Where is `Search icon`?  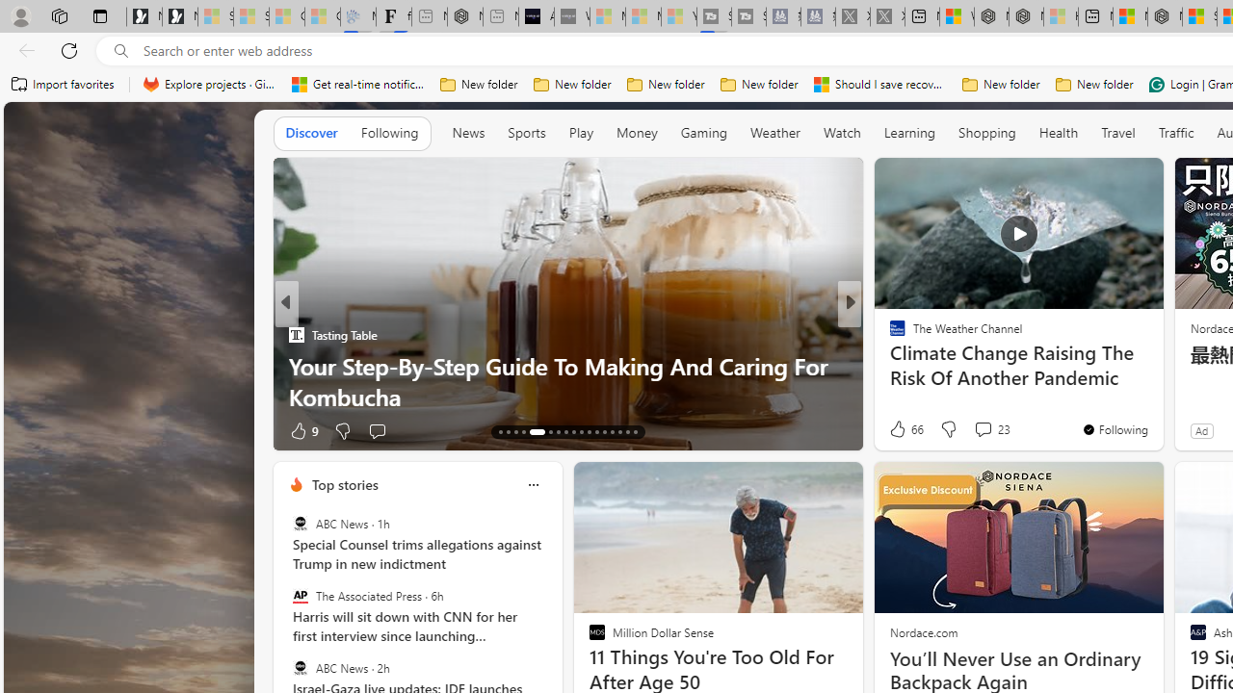 Search icon is located at coordinates (121, 51).